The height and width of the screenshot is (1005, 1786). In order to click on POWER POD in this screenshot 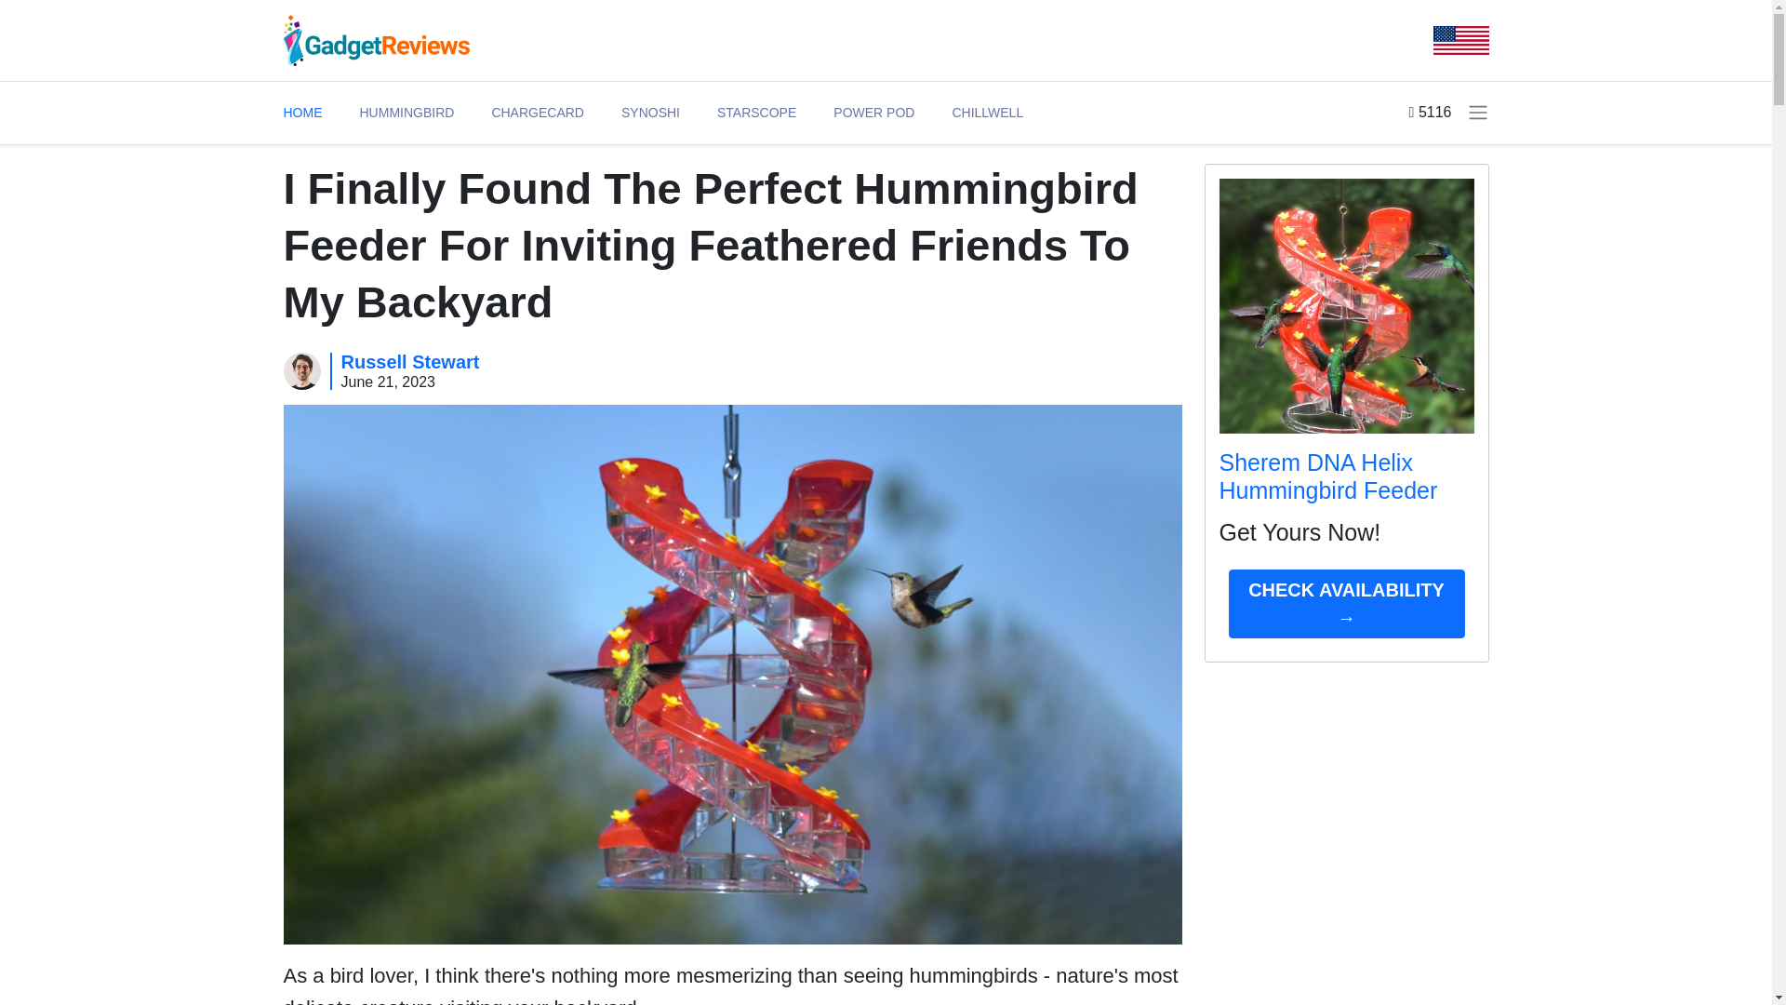, I will do `click(874, 113)`.